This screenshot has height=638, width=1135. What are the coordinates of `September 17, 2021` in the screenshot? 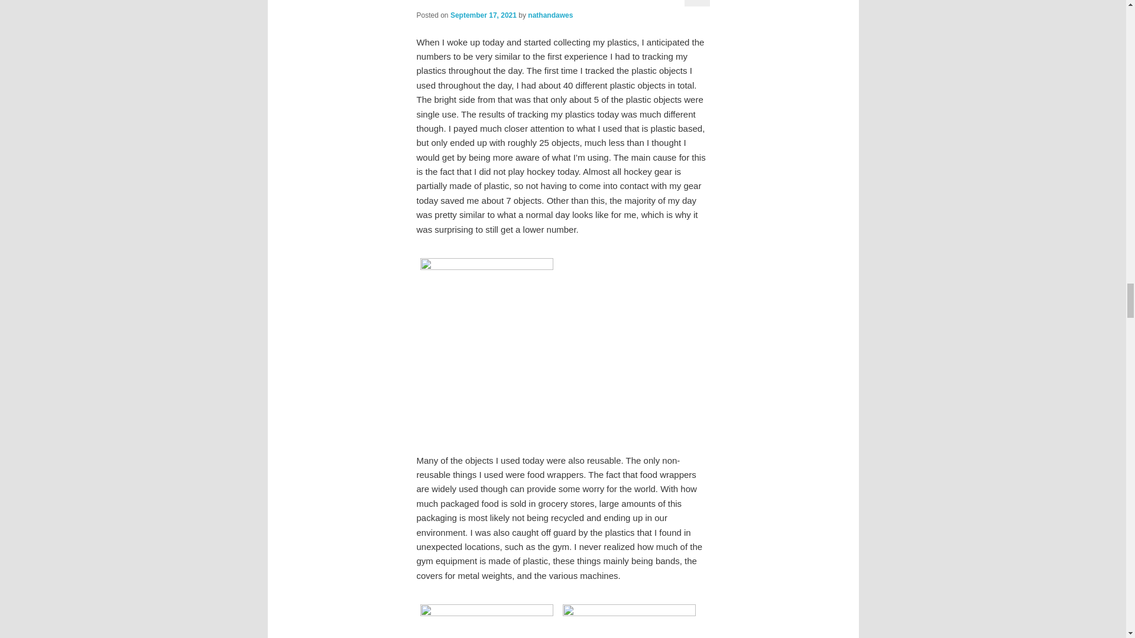 It's located at (484, 15).